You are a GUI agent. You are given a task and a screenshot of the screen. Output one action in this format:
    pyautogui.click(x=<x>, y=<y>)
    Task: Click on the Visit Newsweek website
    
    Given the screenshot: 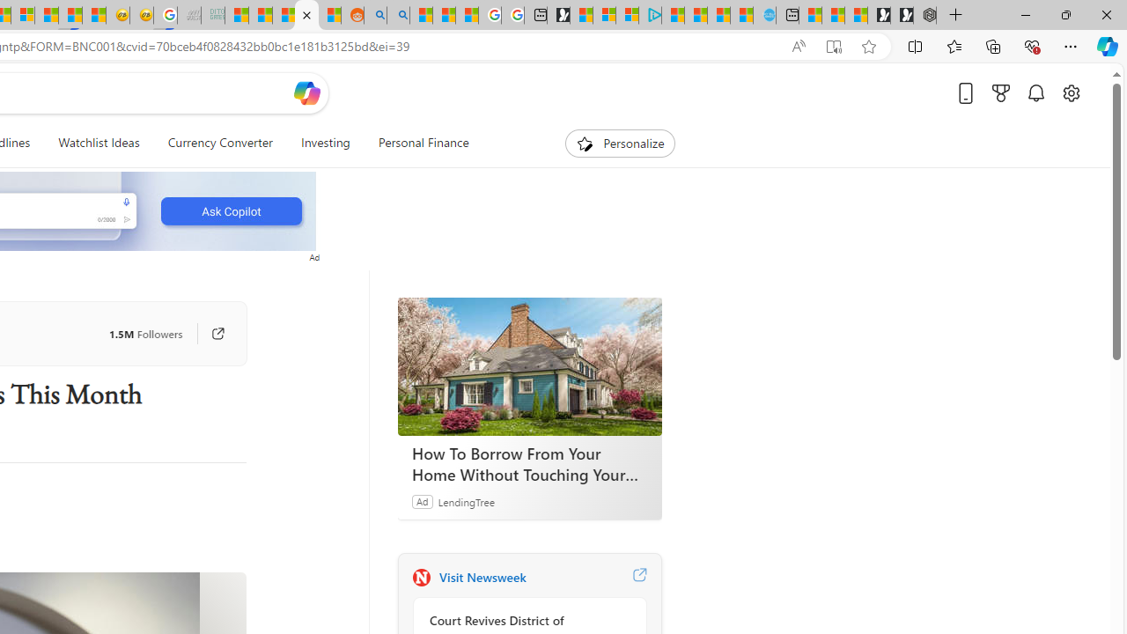 What is the action you would take?
    pyautogui.click(x=639, y=578)
    